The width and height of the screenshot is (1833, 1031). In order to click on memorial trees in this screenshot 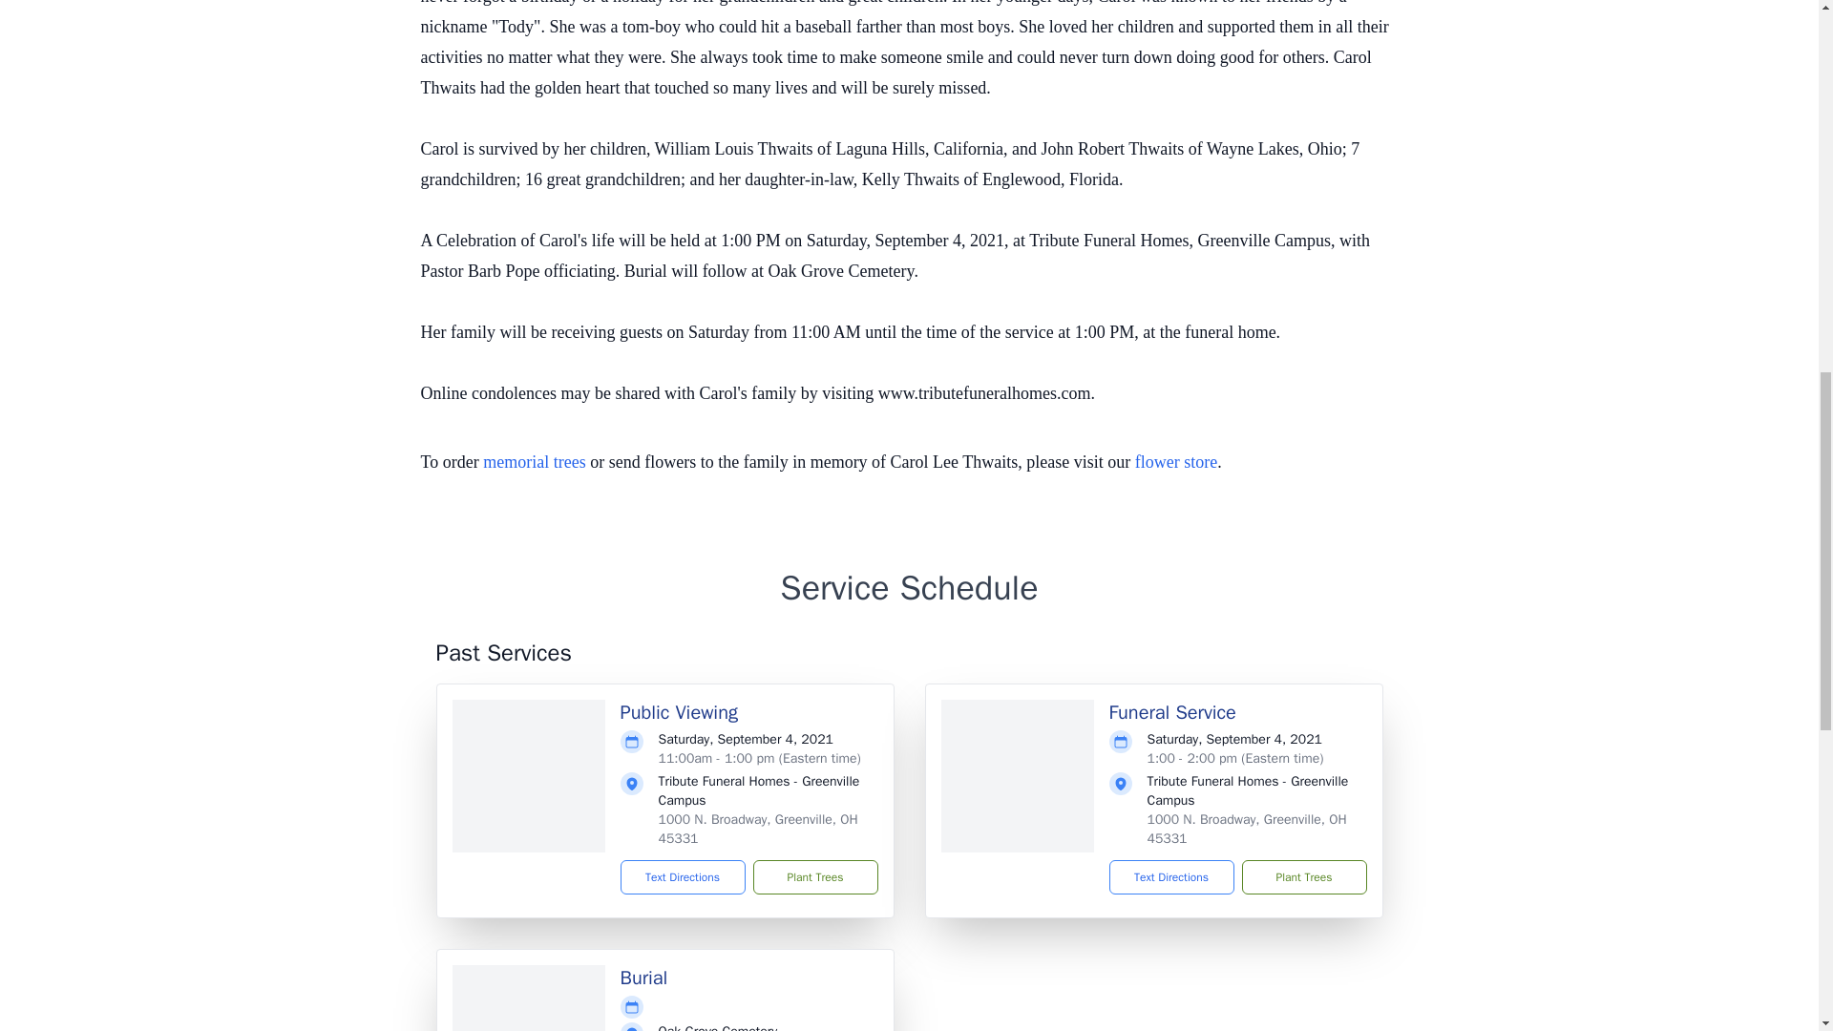, I will do `click(534, 462)`.